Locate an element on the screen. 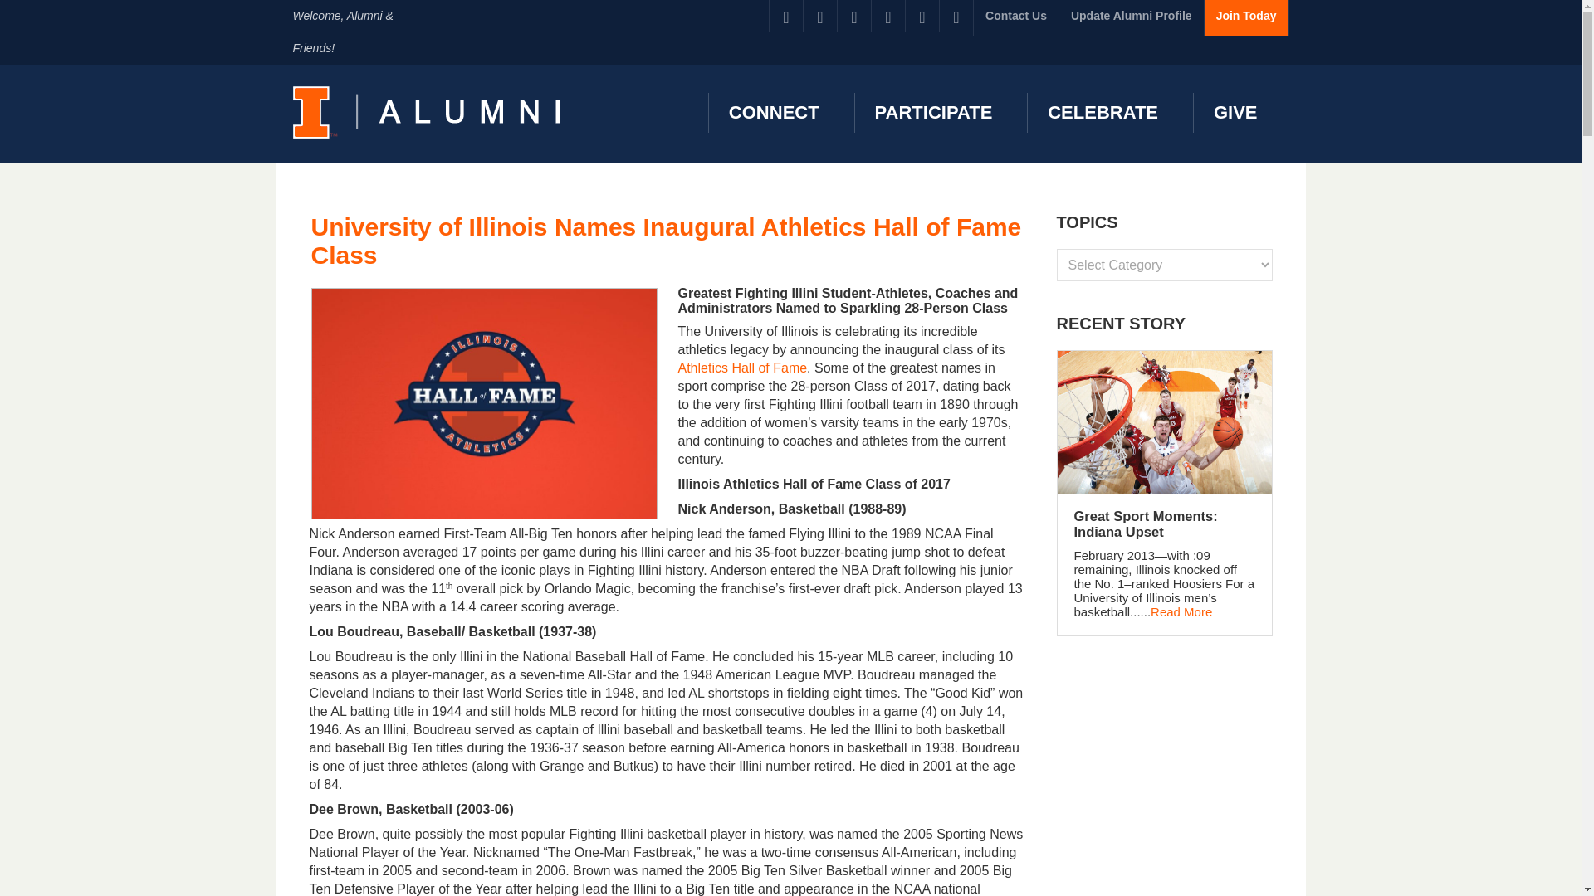  Linkedin is located at coordinates (853, 15).